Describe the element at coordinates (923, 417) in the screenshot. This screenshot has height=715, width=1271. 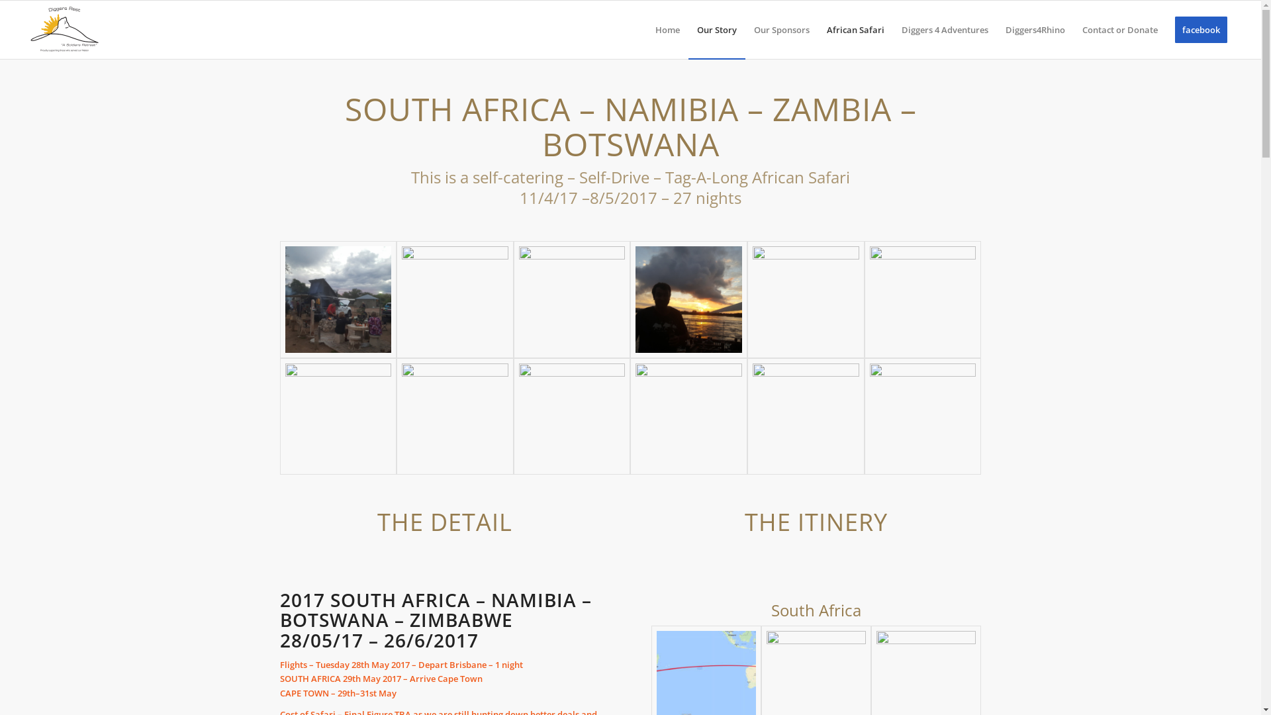
I see `20170415_163410` at that location.